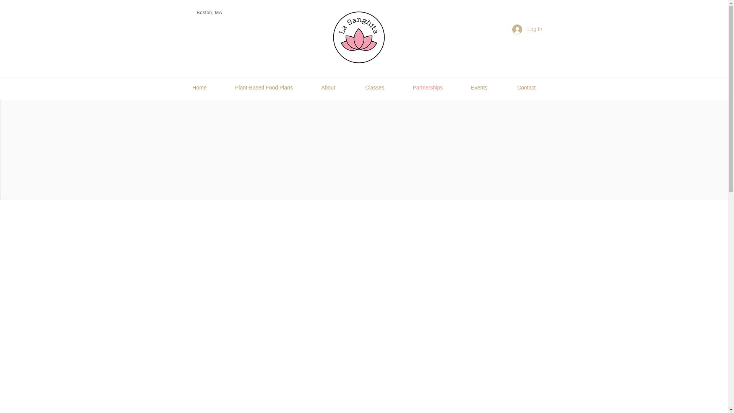 The image size is (734, 413). I want to click on Classes, so click(375, 87).